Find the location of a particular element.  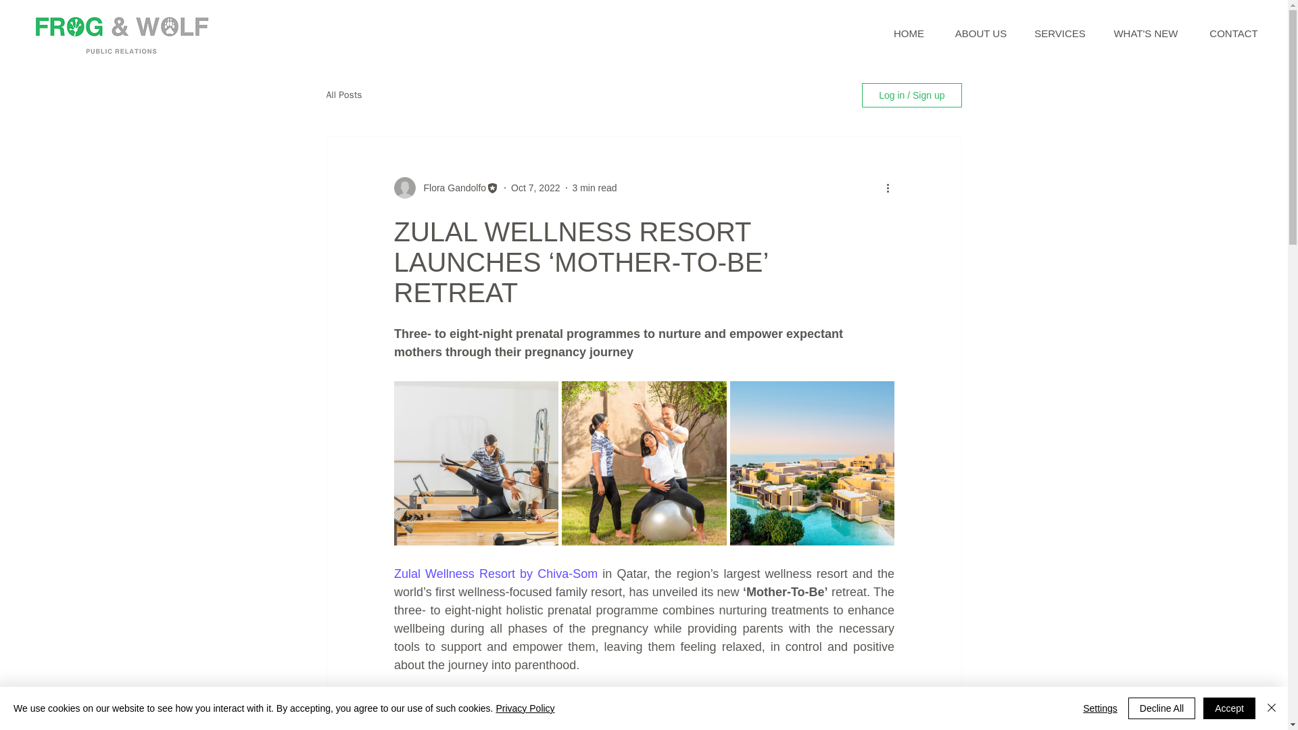

Zulal Wellness Resort by Chiva-Som is located at coordinates (495, 573).